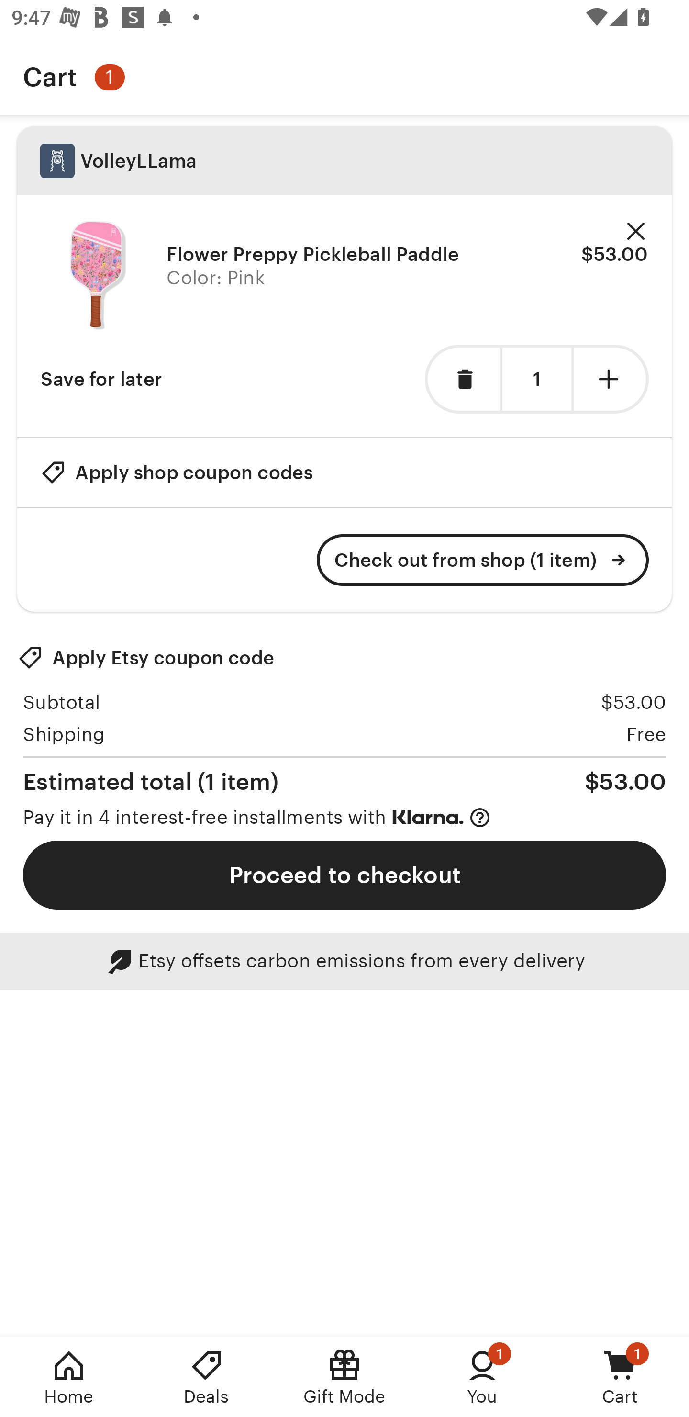 This screenshot has height=1417, width=689. What do you see at coordinates (636, 232) in the screenshot?
I see `Remove` at bounding box center [636, 232].